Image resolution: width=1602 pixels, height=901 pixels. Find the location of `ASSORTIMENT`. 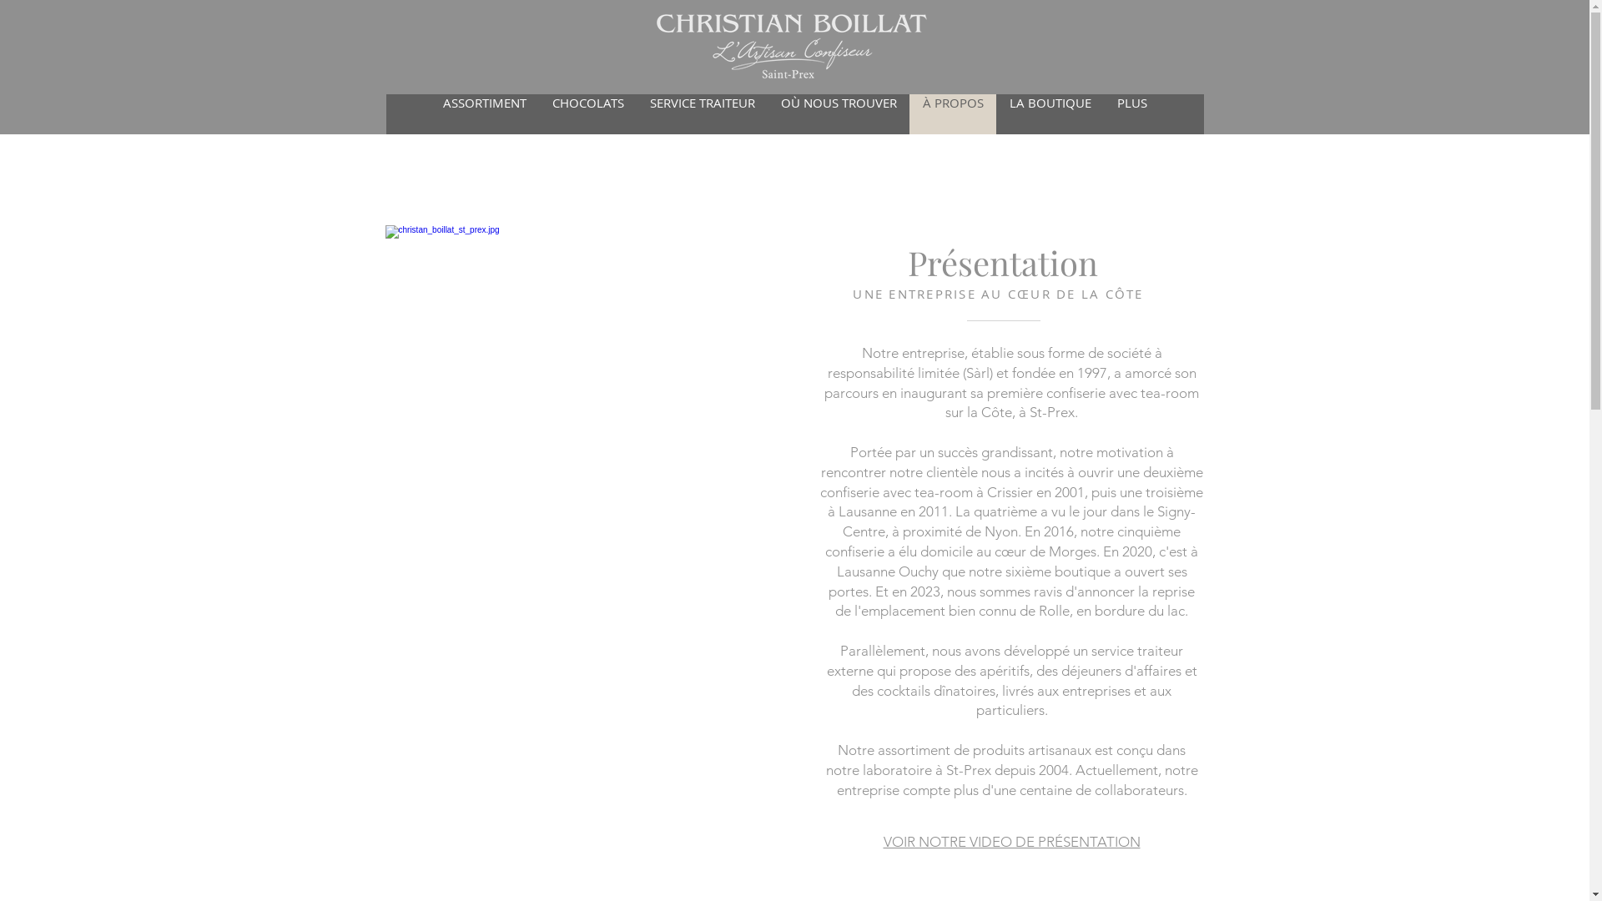

ASSORTIMENT is located at coordinates (485, 114).